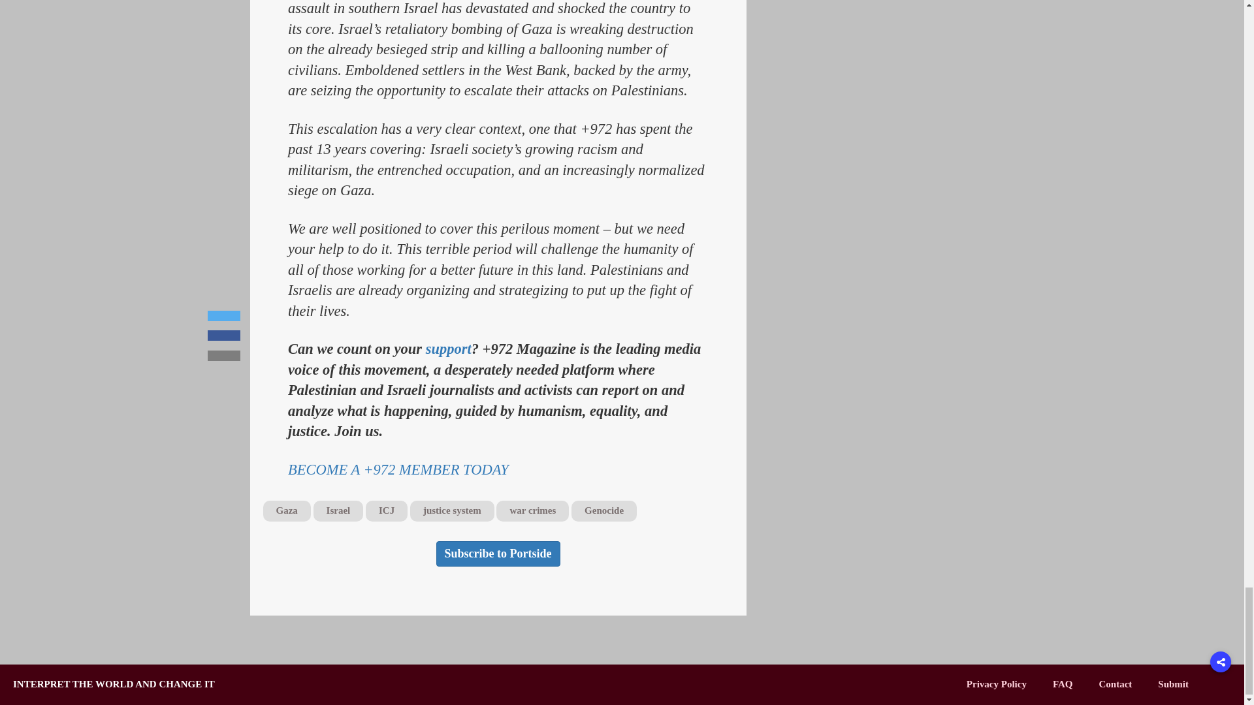 This screenshot has width=1254, height=705. I want to click on Frequently Asked Questions, so click(1063, 684).